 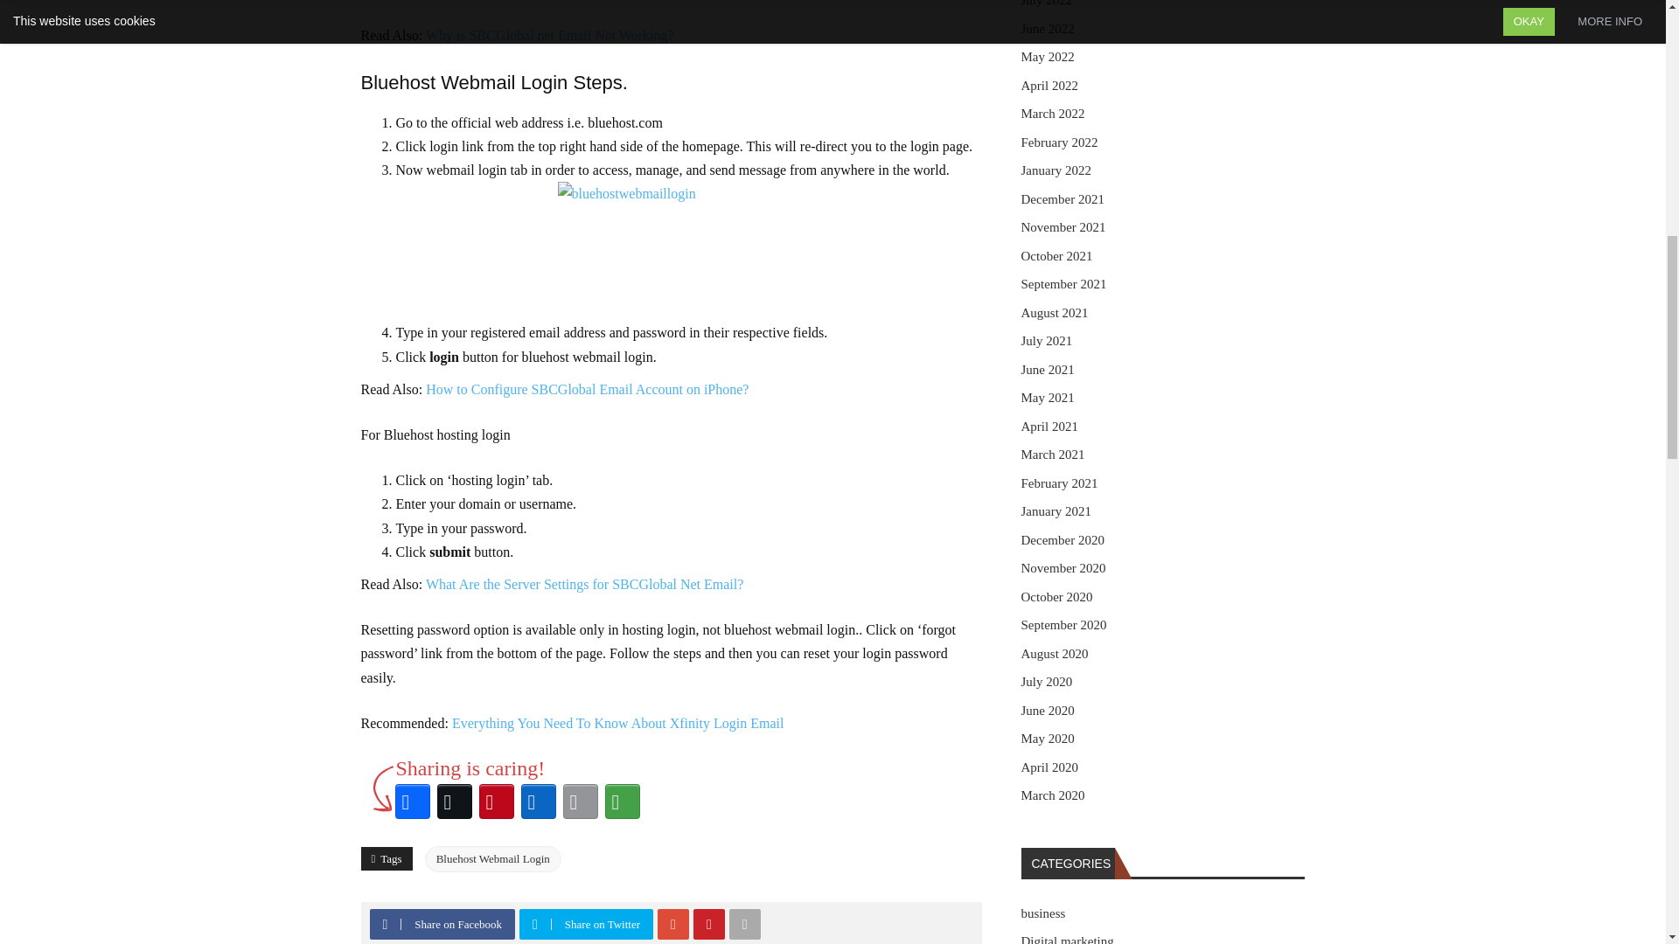 What do you see at coordinates (580, 801) in the screenshot?
I see `Email This` at bounding box center [580, 801].